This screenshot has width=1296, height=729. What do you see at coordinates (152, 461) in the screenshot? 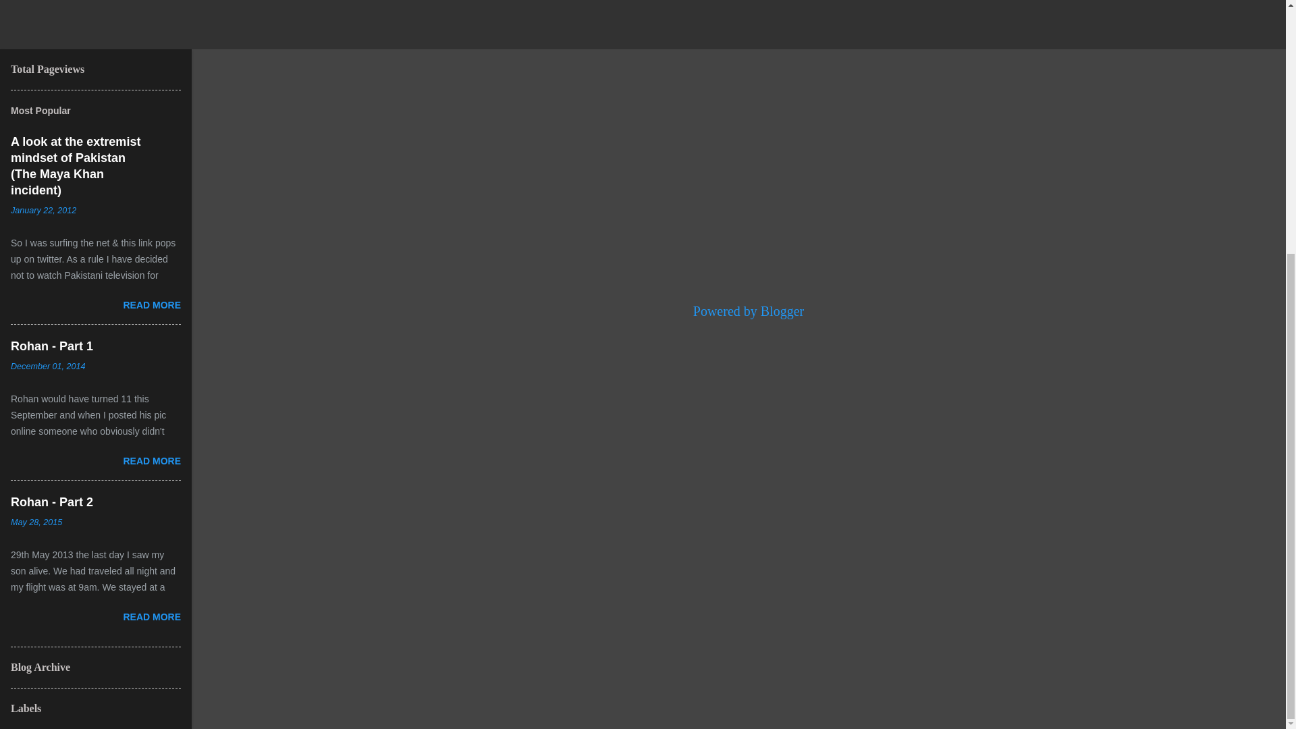
I see `READ MORE` at bounding box center [152, 461].